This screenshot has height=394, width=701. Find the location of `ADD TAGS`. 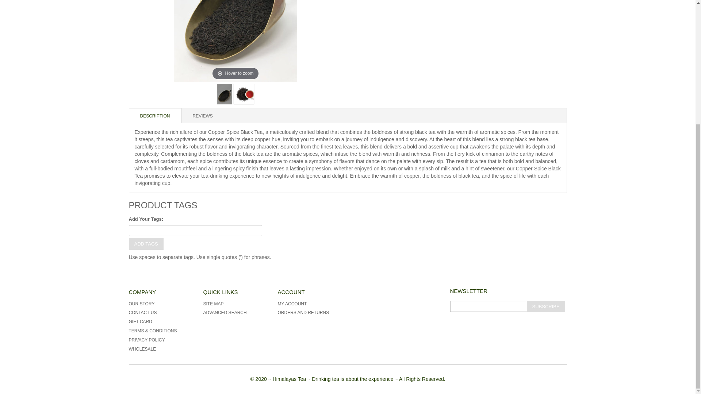

ADD TAGS is located at coordinates (146, 244).